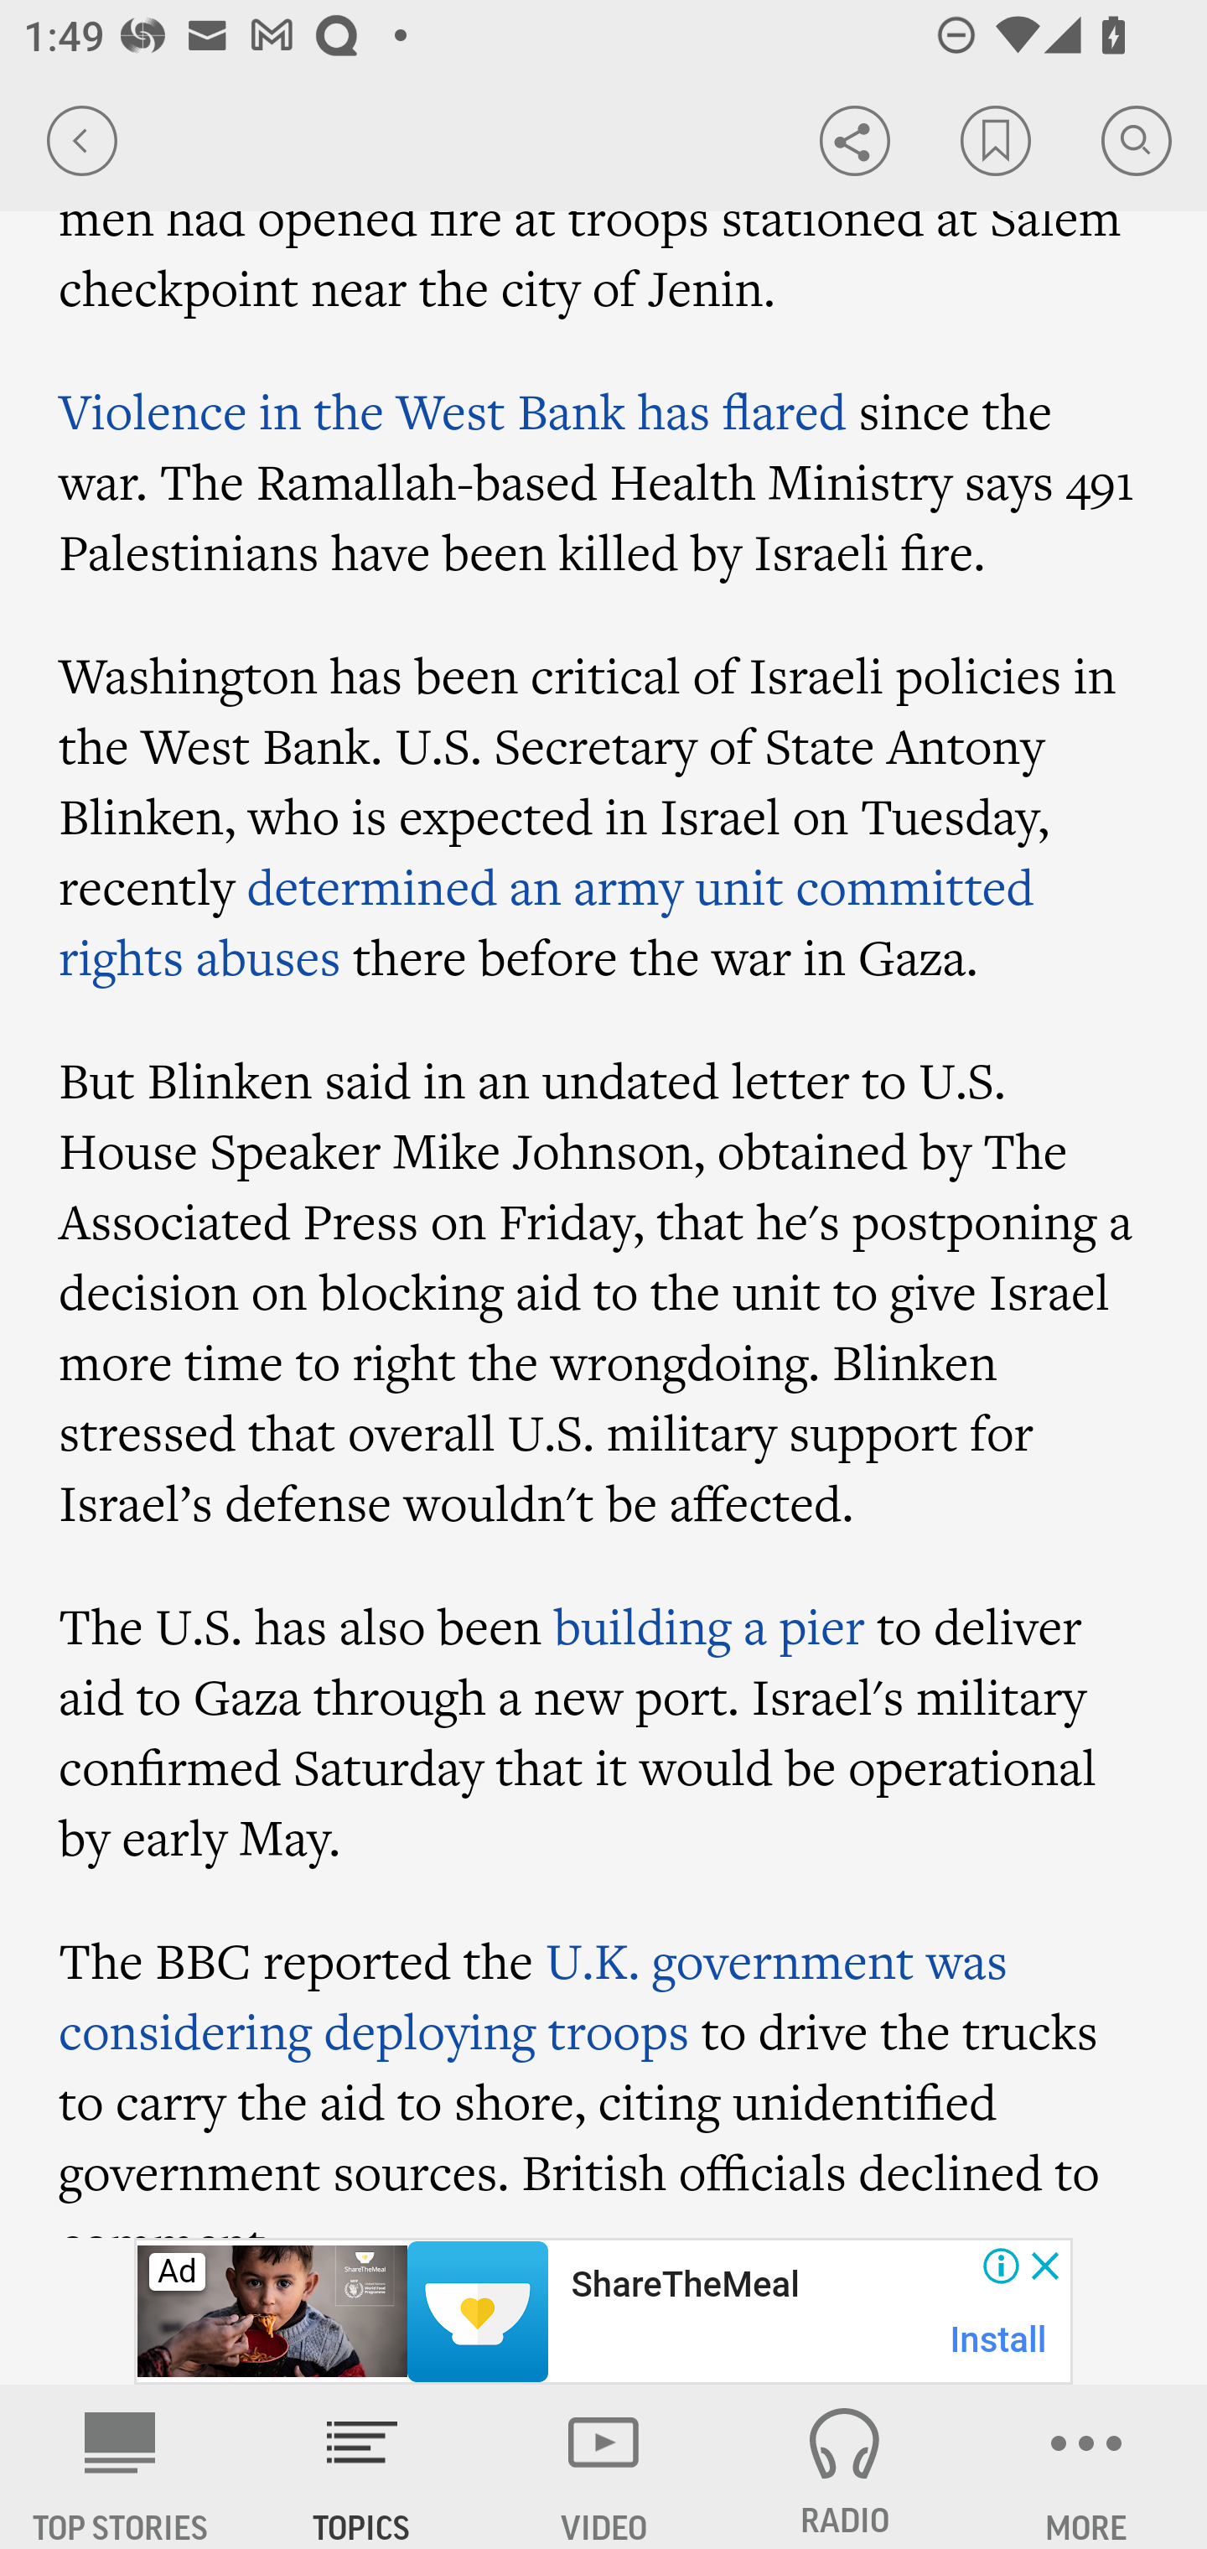 The height and width of the screenshot is (2549, 1207). I want to click on building a pier, so click(708, 1626).